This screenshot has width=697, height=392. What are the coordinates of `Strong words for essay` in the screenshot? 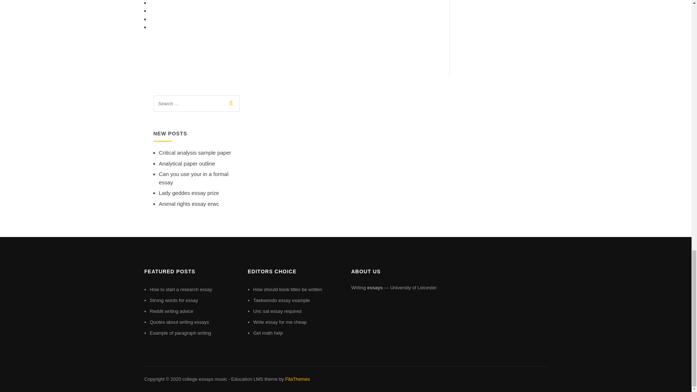 It's located at (174, 300).